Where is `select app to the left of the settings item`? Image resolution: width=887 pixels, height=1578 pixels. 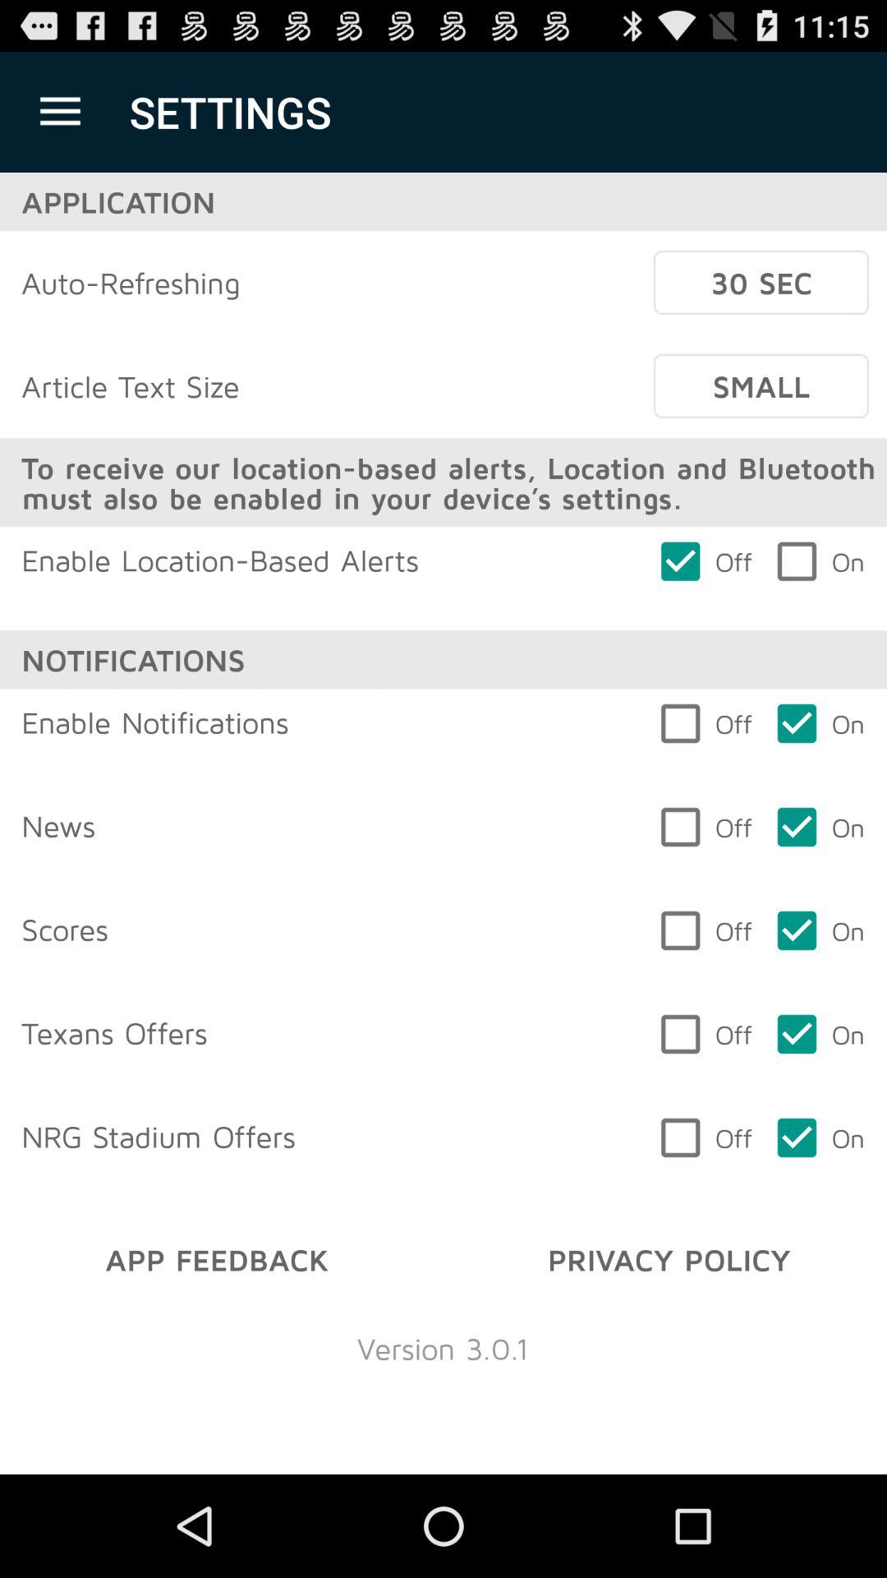
select app to the left of the settings item is located at coordinates (60, 112).